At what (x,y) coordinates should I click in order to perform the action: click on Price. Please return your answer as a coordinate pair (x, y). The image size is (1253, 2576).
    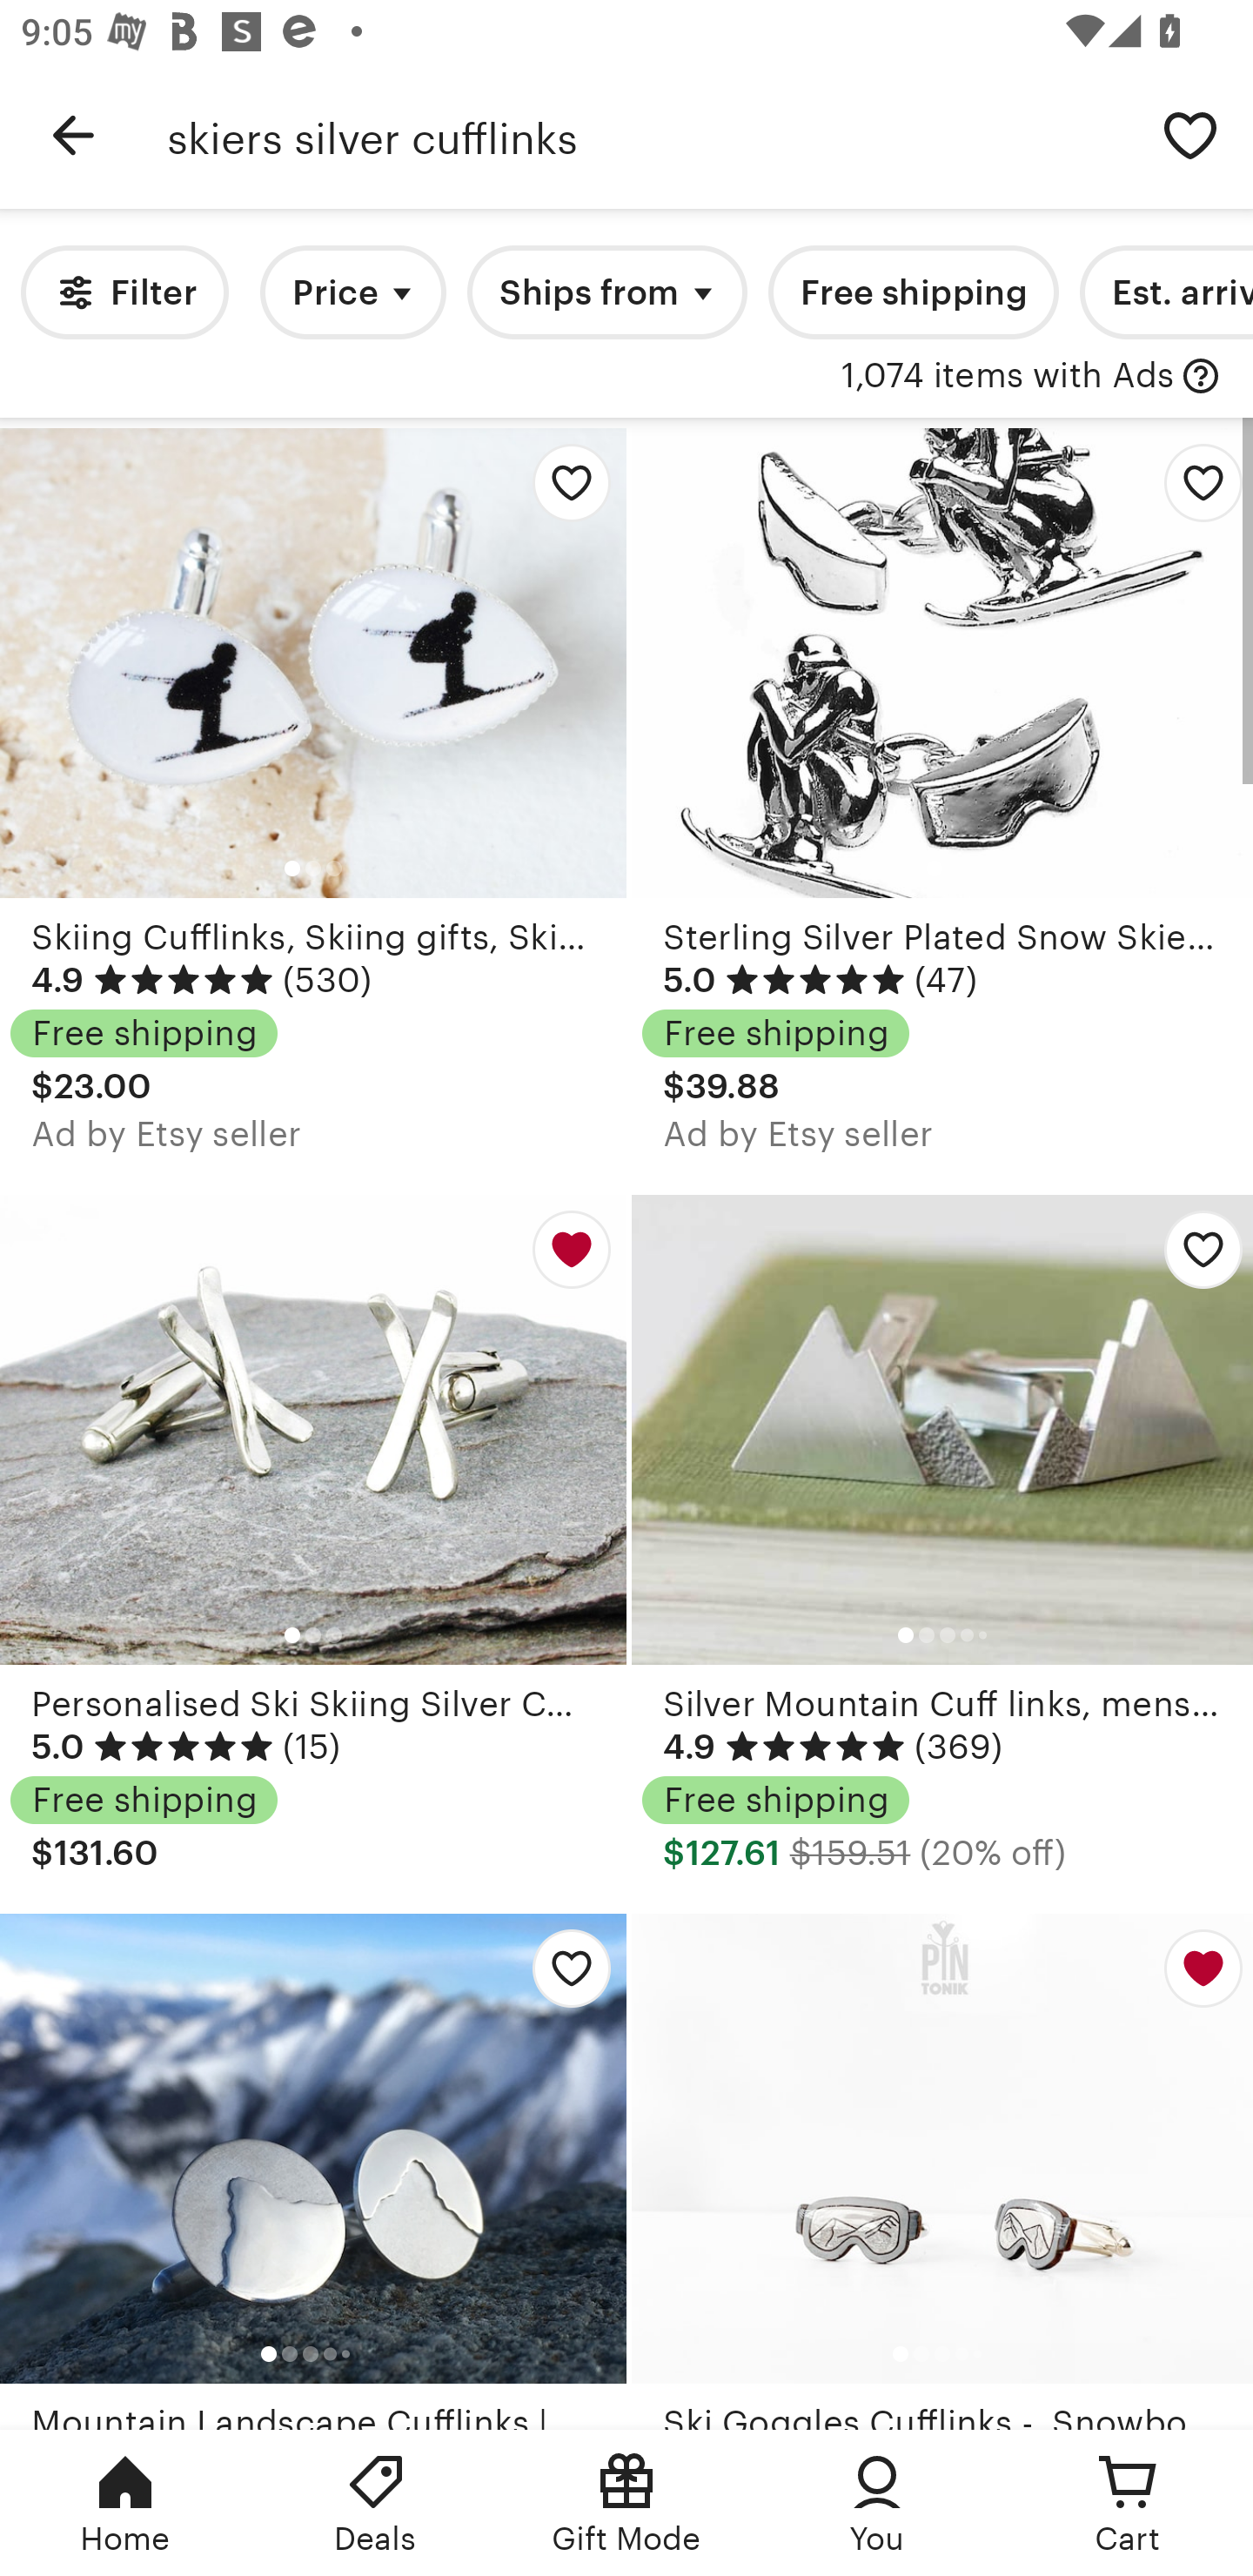
    Looking at the image, I should click on (353, 292).